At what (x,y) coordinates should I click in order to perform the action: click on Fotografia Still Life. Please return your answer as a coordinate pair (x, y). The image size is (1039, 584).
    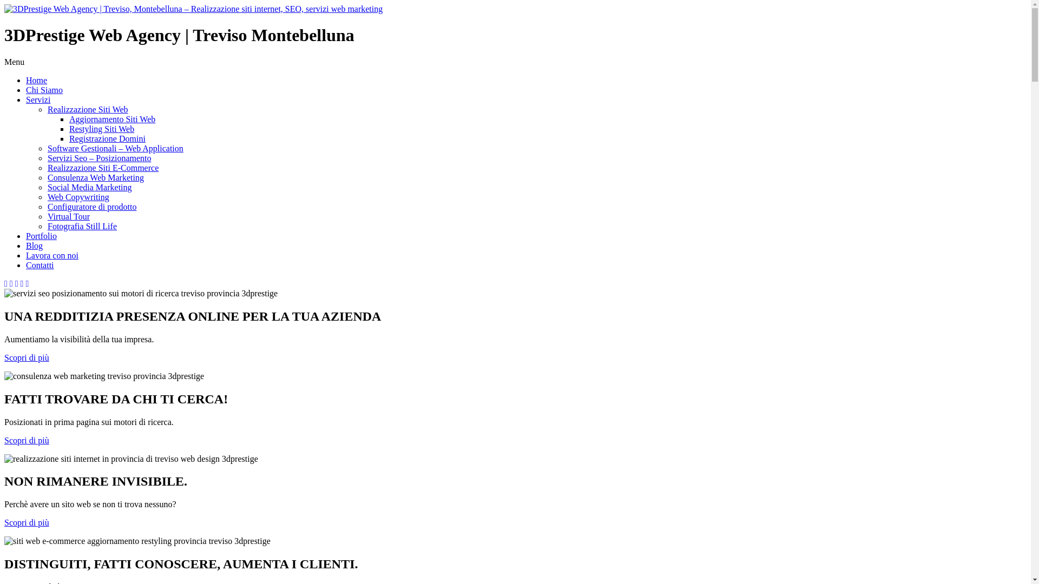
    Looking at the image, I should click on (82, 226).